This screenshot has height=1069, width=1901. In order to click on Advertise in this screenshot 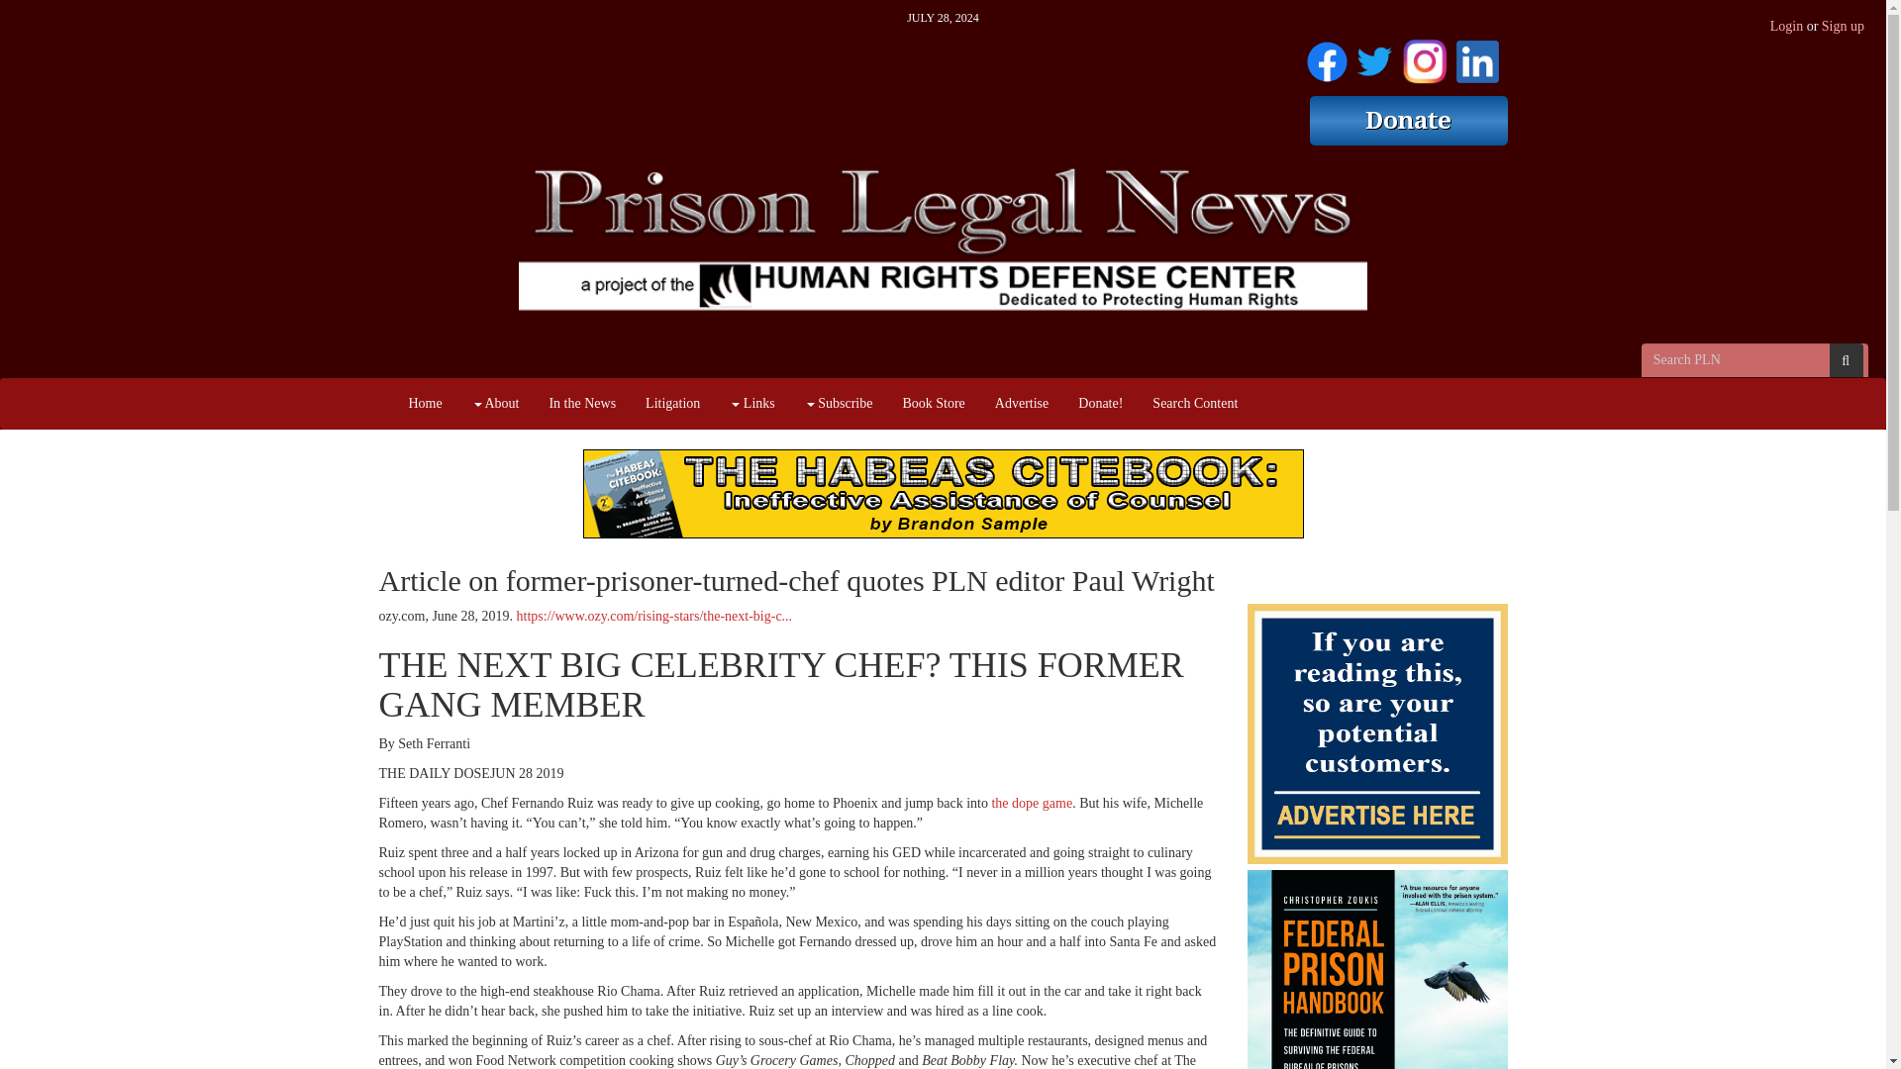, I will do `click(1022, 404)`.